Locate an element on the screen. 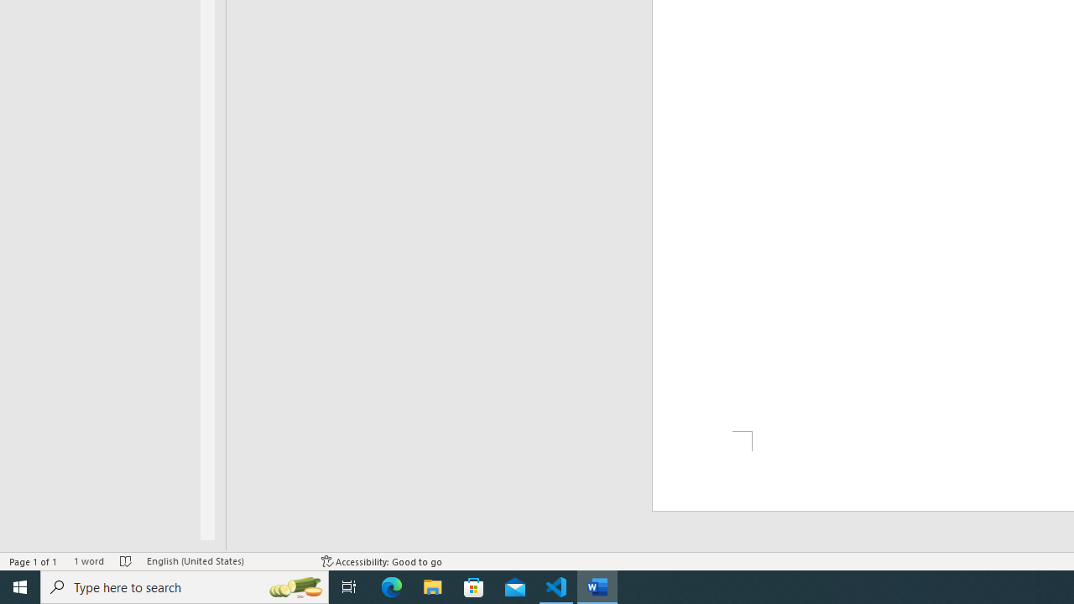  Spelling and Grammar Check No Errors is located at coordinates (126, 560).